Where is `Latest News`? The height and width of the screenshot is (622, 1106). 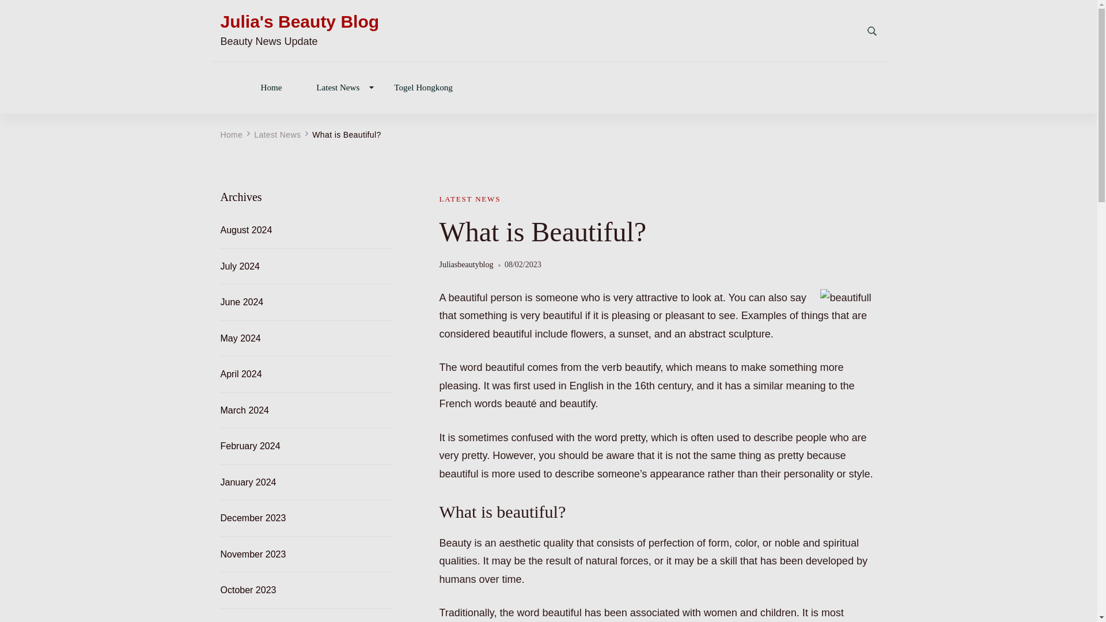 Latest News is located at coordinates (278, 134).